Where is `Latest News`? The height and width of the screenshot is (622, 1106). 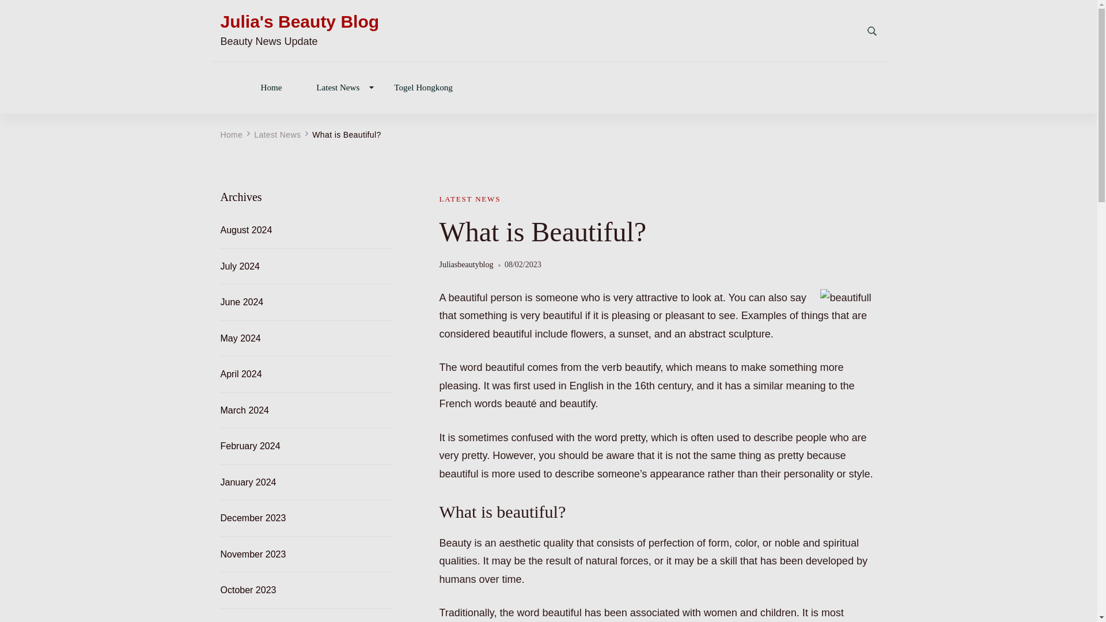 Latest News is located at coordinates (278, 134).